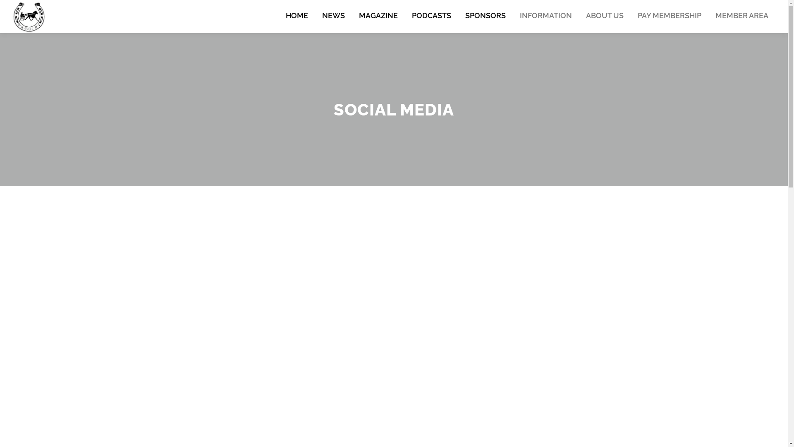  What do you see at coordinates (670, 16) in the screenshot?
I see `PAY MEMBERSHIP` at bounding box center [670, 16].